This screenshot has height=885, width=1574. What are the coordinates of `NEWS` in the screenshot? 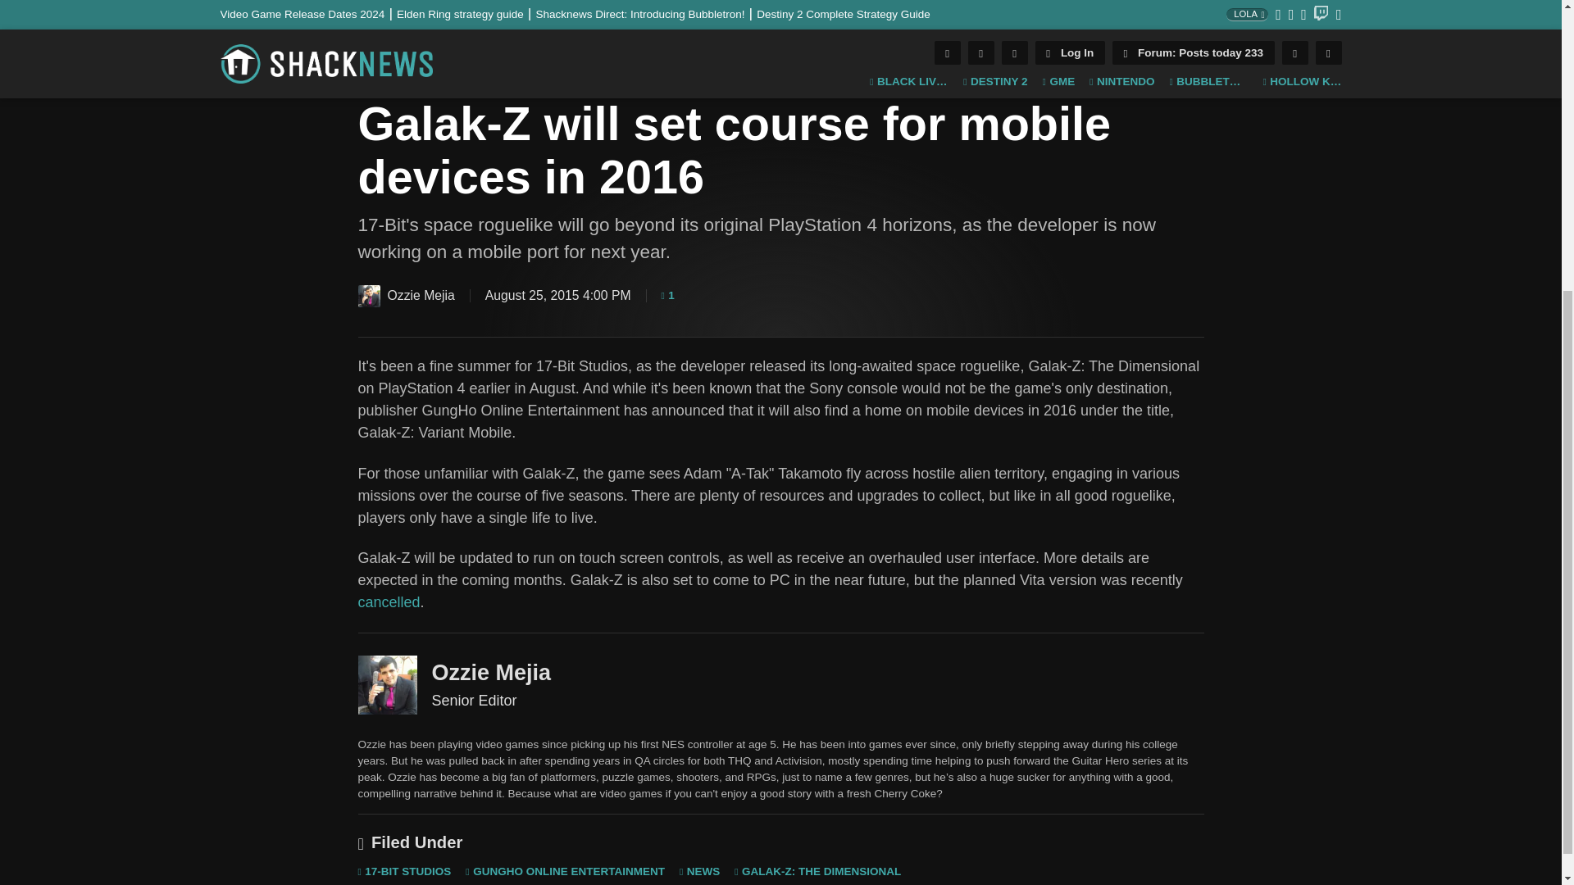 It's located at (377, 71).